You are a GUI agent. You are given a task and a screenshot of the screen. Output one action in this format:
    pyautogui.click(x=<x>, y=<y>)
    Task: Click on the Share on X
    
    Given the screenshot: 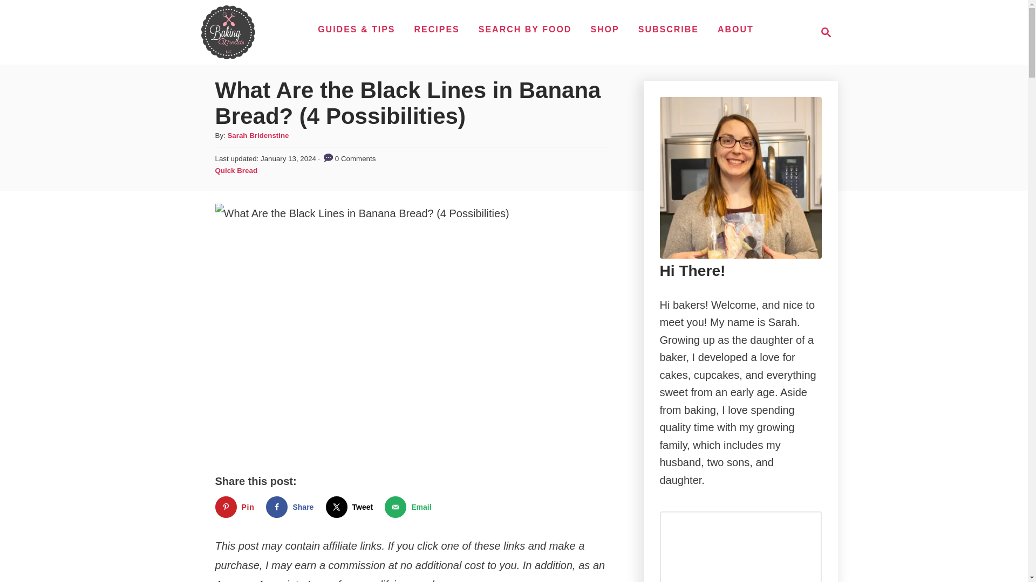 What is the action you would take?
    pyautogui.click(x=235, y=170)
    